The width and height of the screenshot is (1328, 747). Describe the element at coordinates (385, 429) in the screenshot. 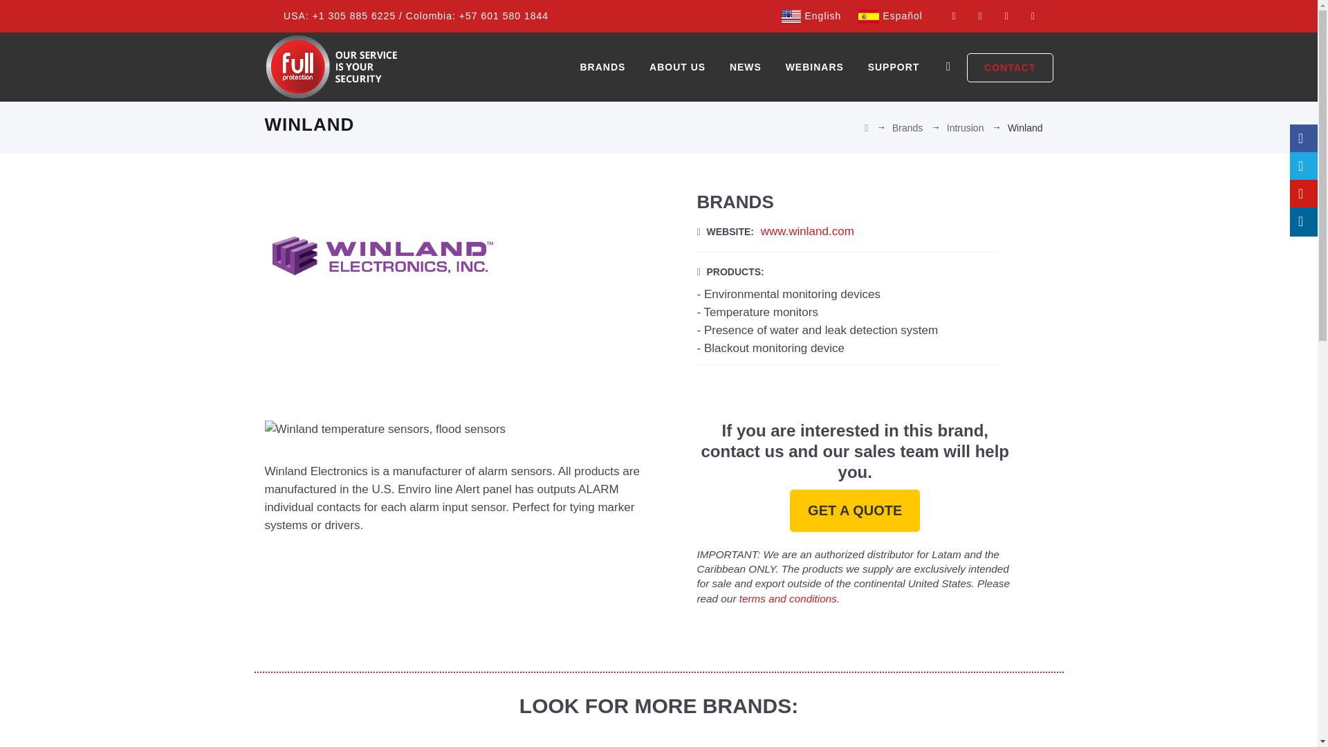

I see `winland-security-systems-intrusion` at that location.